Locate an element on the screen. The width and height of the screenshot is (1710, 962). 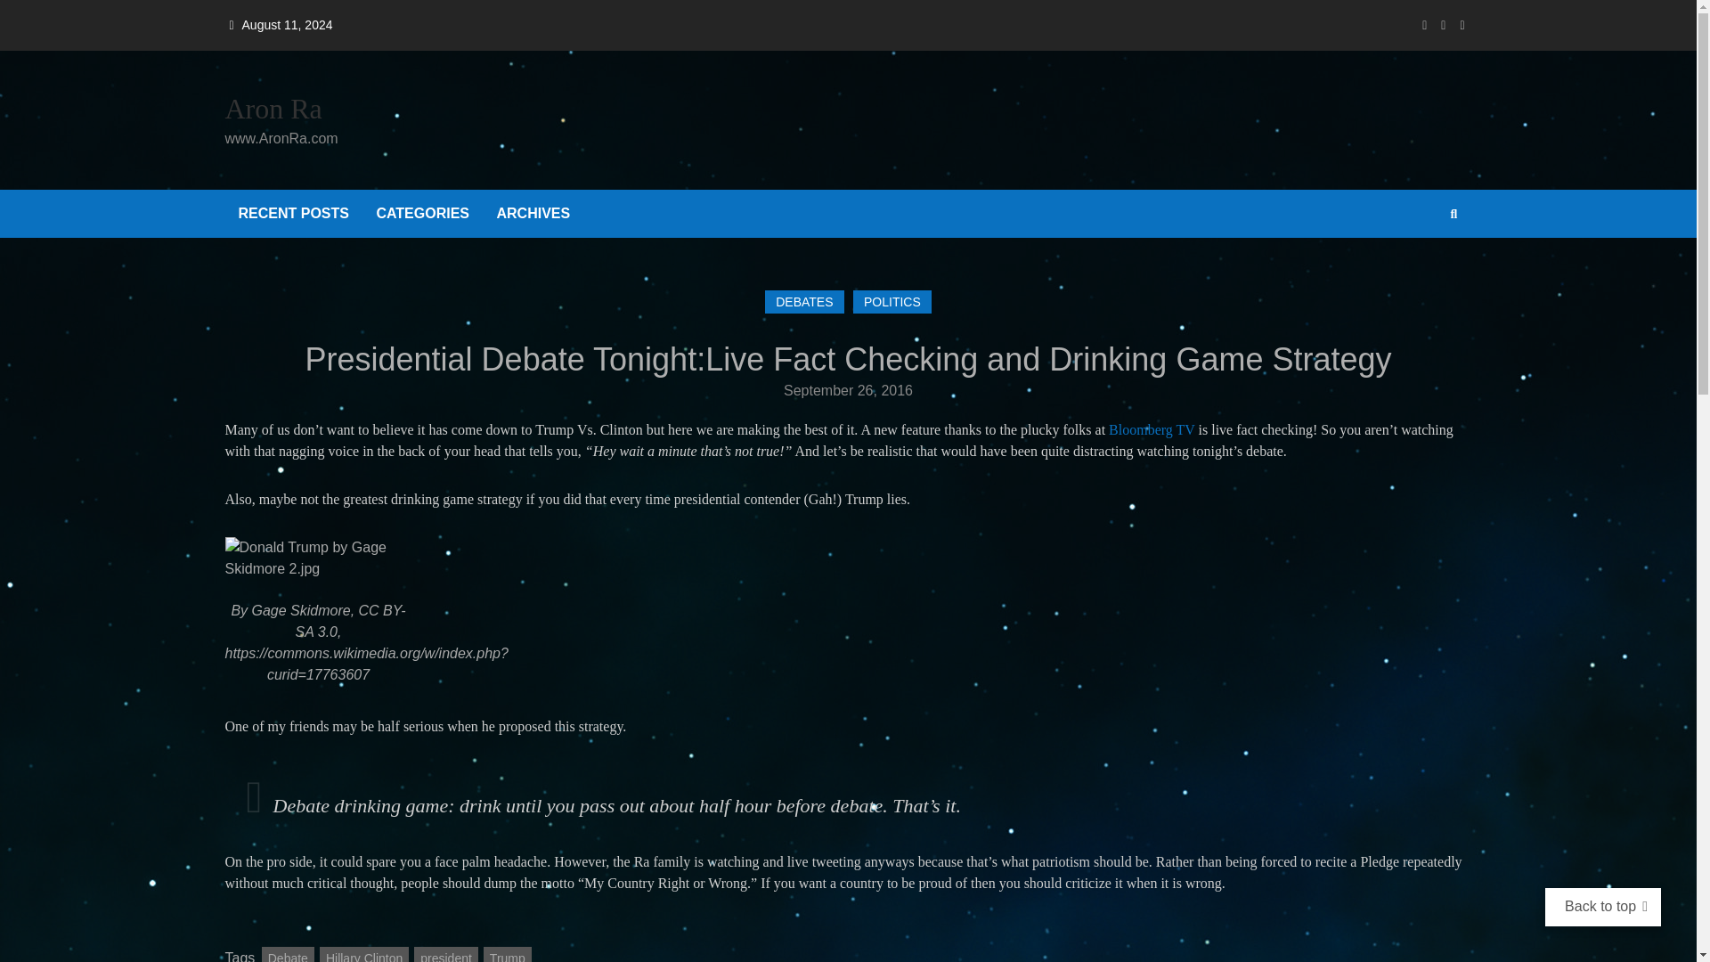
Back to top is located at coordinates (1600, 906).